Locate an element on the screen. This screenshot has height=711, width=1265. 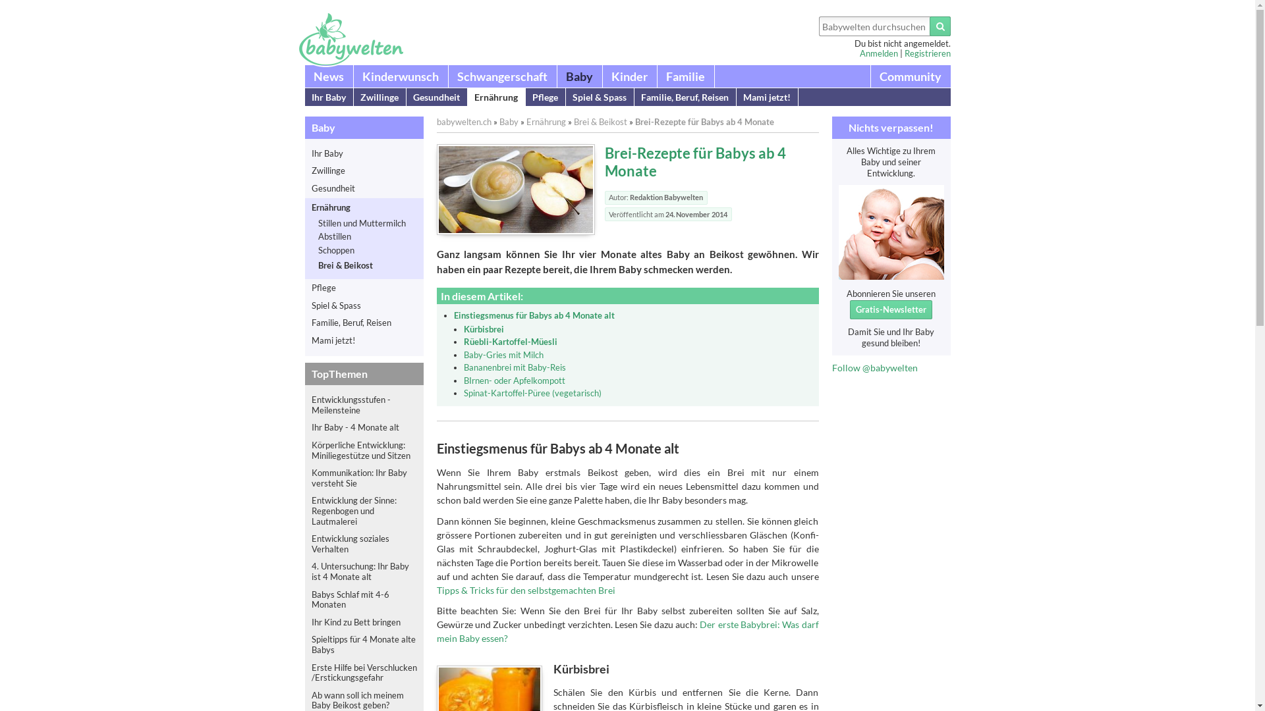
4. Untersuchung: Ihr Baby ist 4 Monate alt is located at coordinates (364, 571).